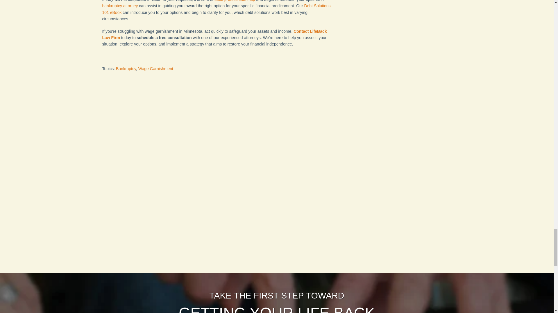  What do you see at coordinates (216, 9) in the screenshot?
I see `Debt Solutions 101 eBook` at bounding box center [216, 9].